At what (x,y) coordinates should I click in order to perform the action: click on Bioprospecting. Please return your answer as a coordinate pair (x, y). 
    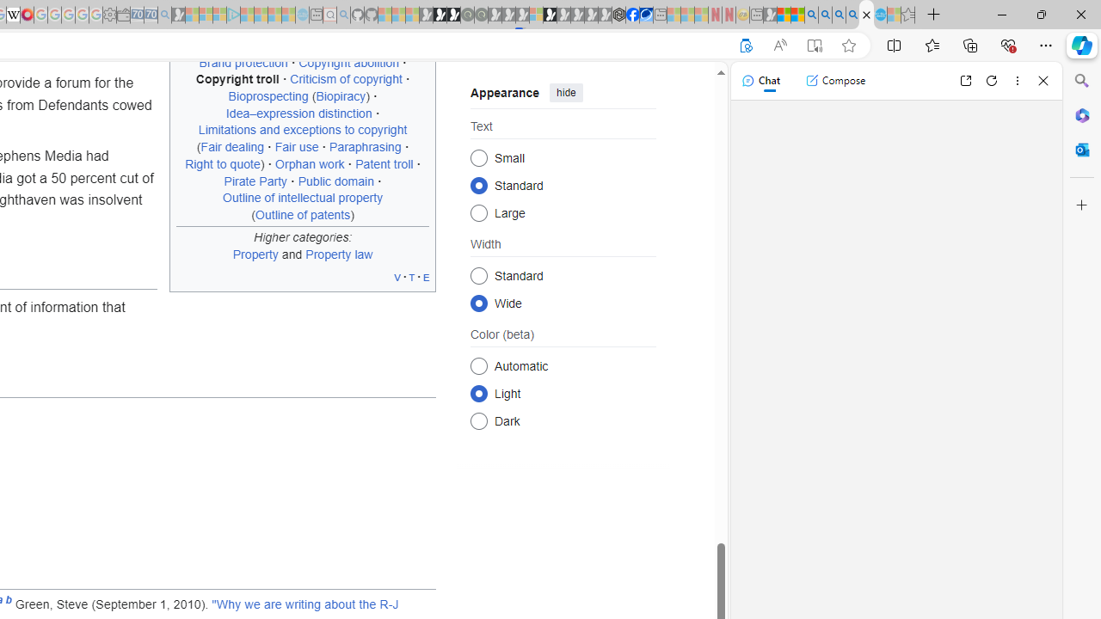
    Looking at the image, I should click on (268, 96).